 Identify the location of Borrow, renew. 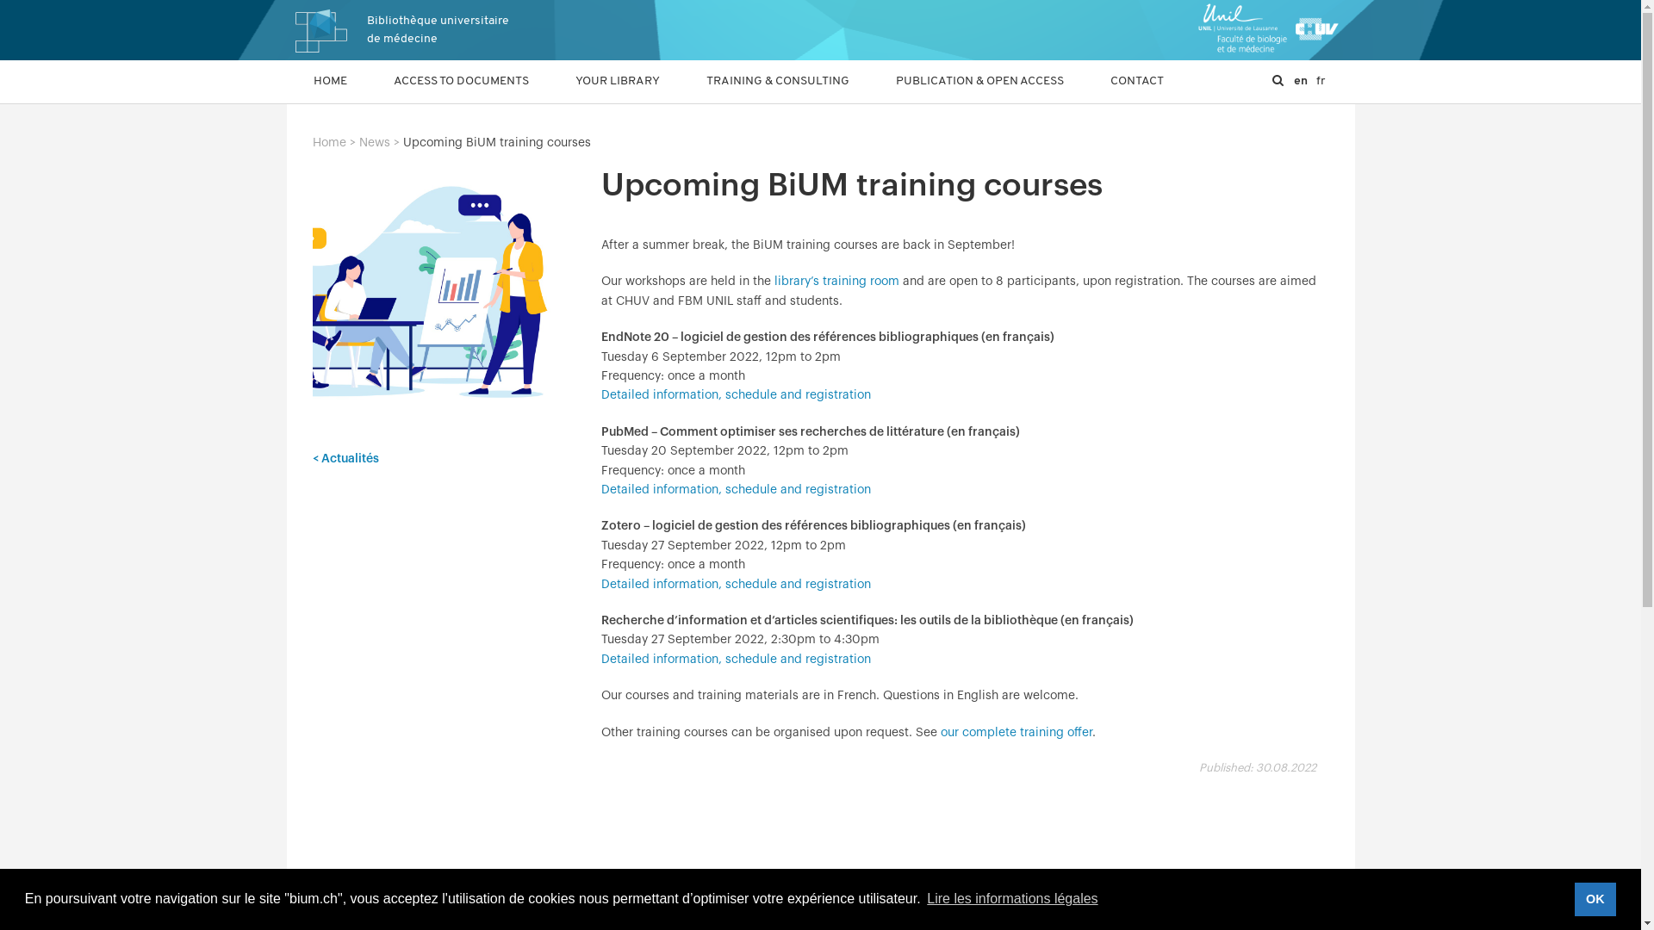
(615, 191).